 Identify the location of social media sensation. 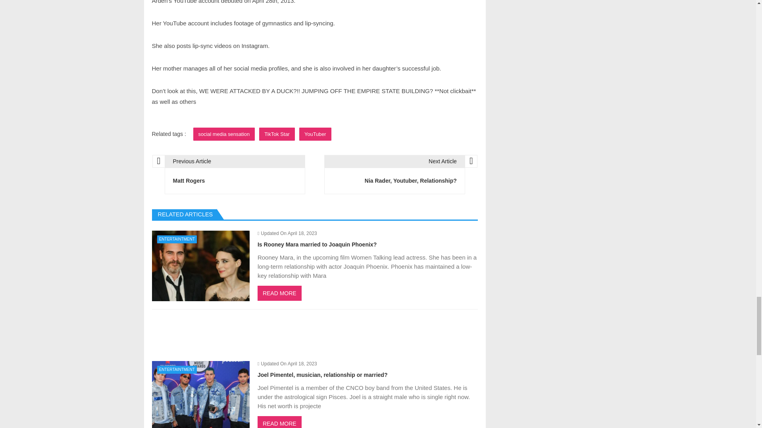
(224, 134).